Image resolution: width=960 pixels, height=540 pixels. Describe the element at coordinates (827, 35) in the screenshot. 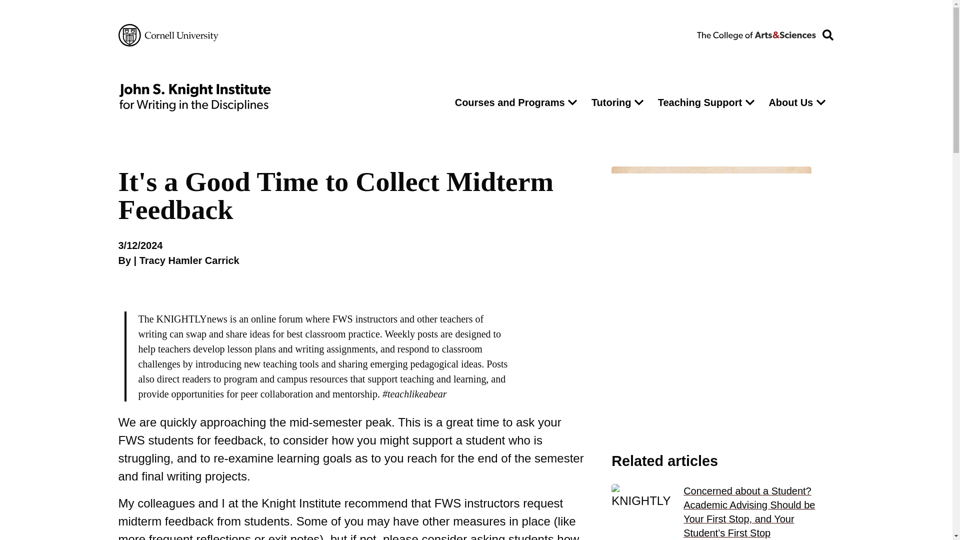

I see `Open search` at that location.